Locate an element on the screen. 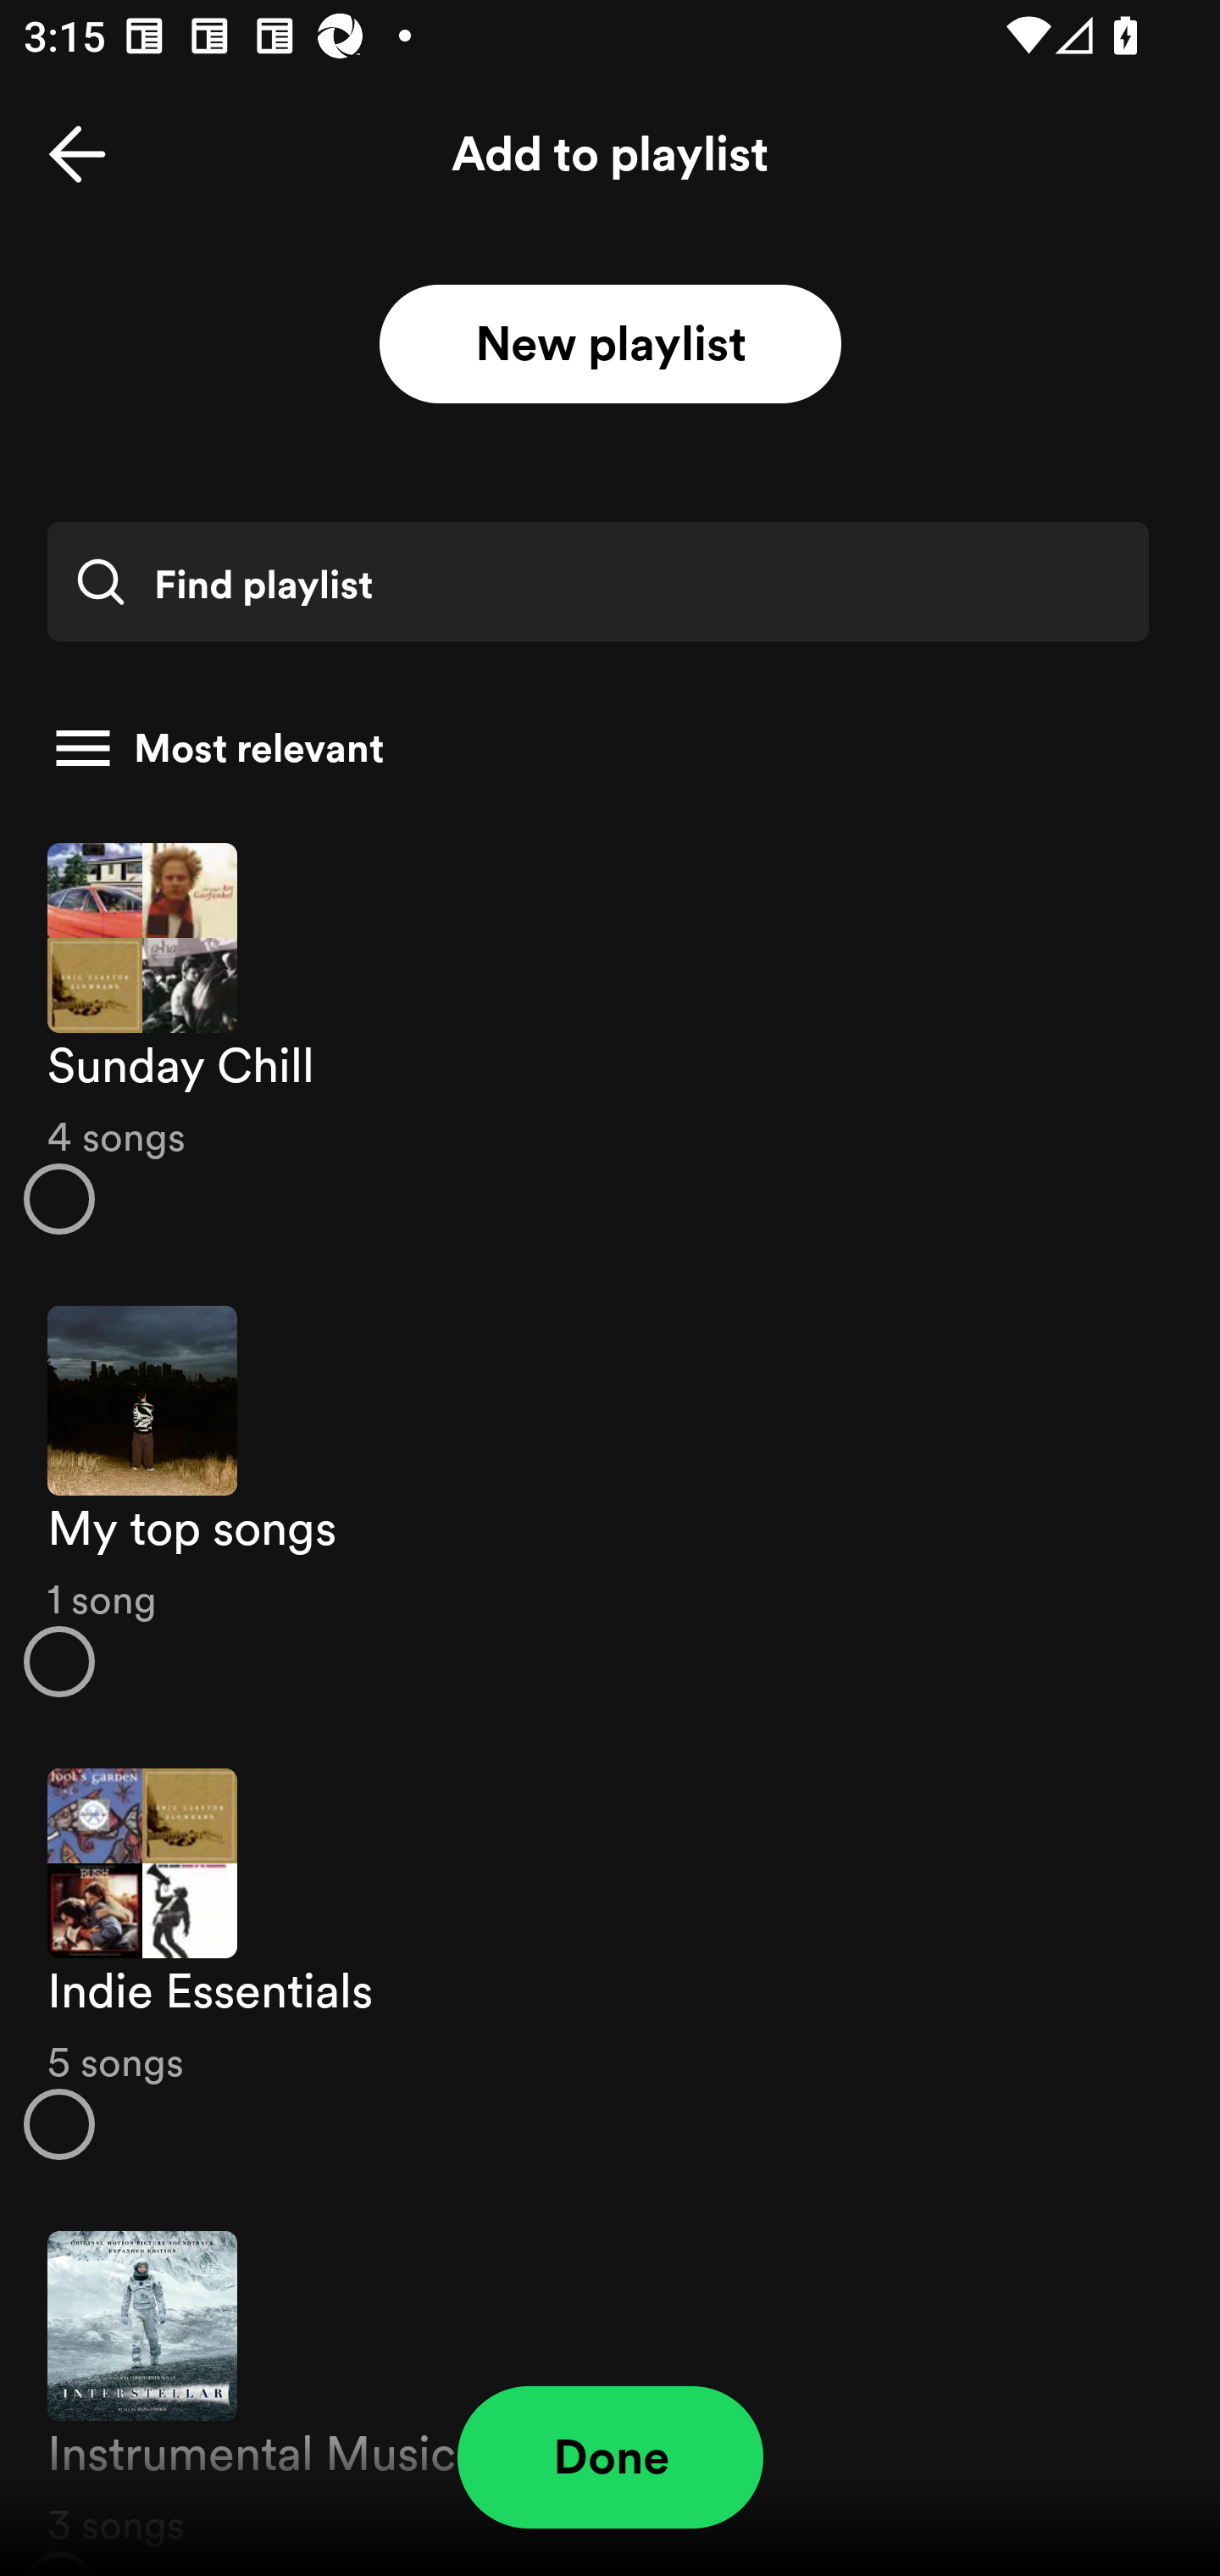  Sunday Chill 4 songs is located at coordinates (610, 1037).